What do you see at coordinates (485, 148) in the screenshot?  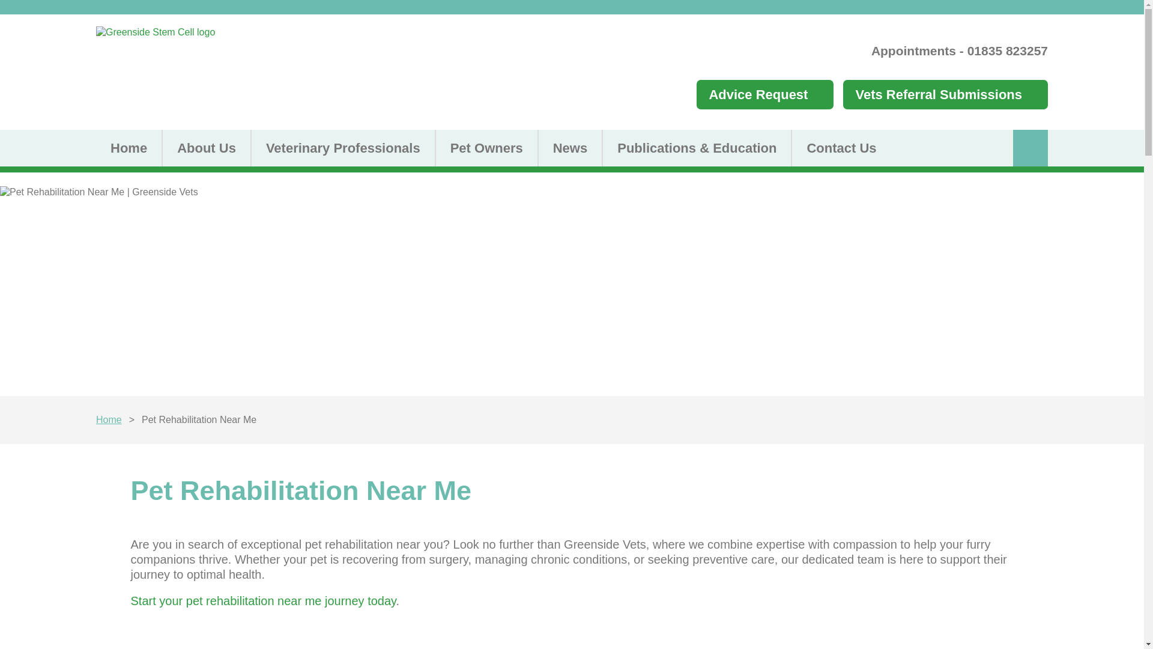 I see `Pet Owners` at bounding box center [485, 148].